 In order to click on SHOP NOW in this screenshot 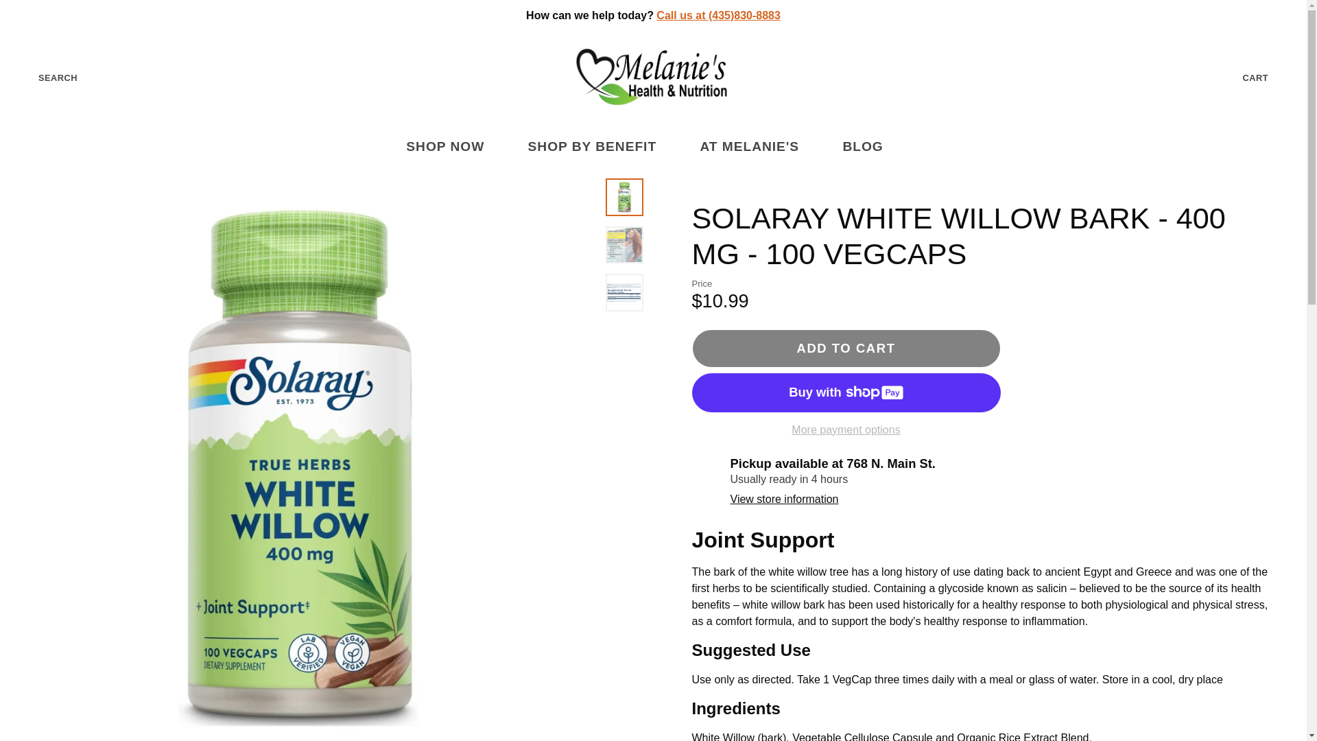, I will do `click(453, 147)`.